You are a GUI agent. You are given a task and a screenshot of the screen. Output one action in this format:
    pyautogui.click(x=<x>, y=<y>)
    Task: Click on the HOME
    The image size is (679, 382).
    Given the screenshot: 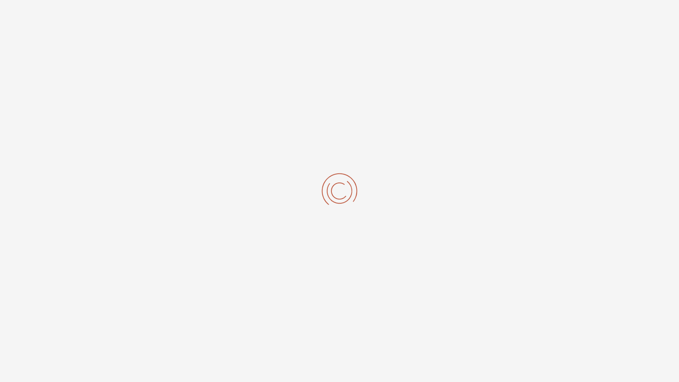 What is the action you would take?
    pyautogui.click(x=338, y=16)
    